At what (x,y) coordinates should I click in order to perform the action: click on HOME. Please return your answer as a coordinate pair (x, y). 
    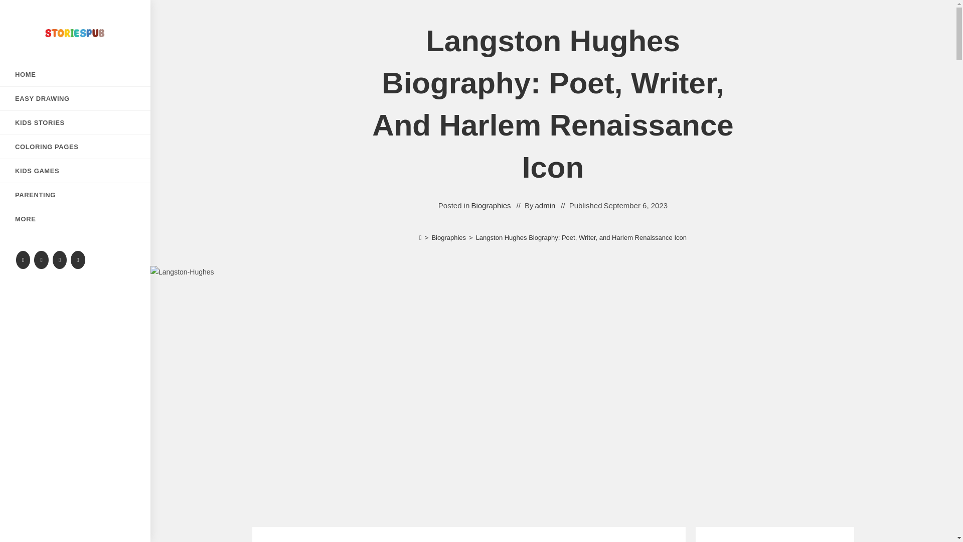
    Looking at the image, I should click on (75, 74).